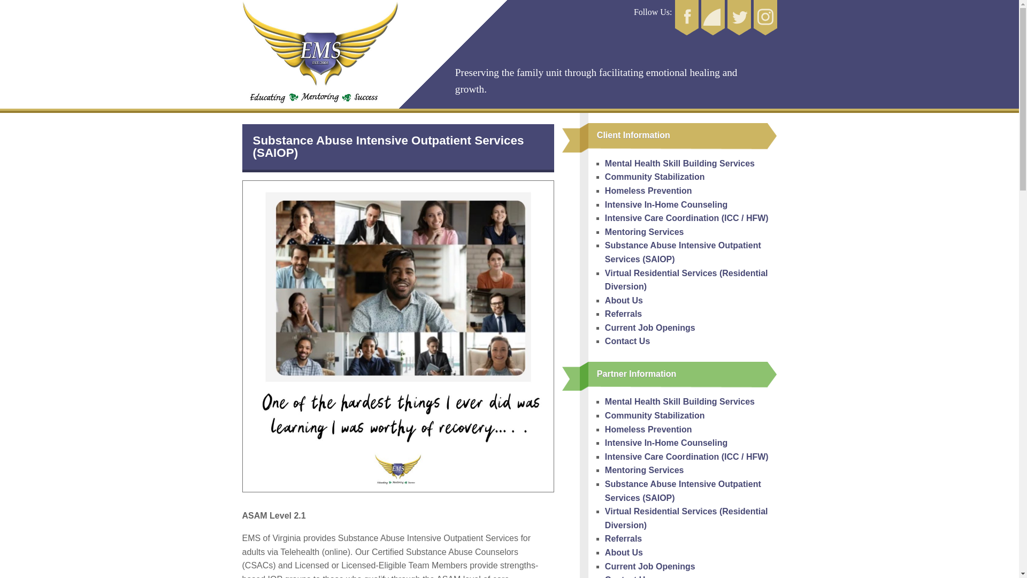  I want to click on Contact Us, so click(691, 576).